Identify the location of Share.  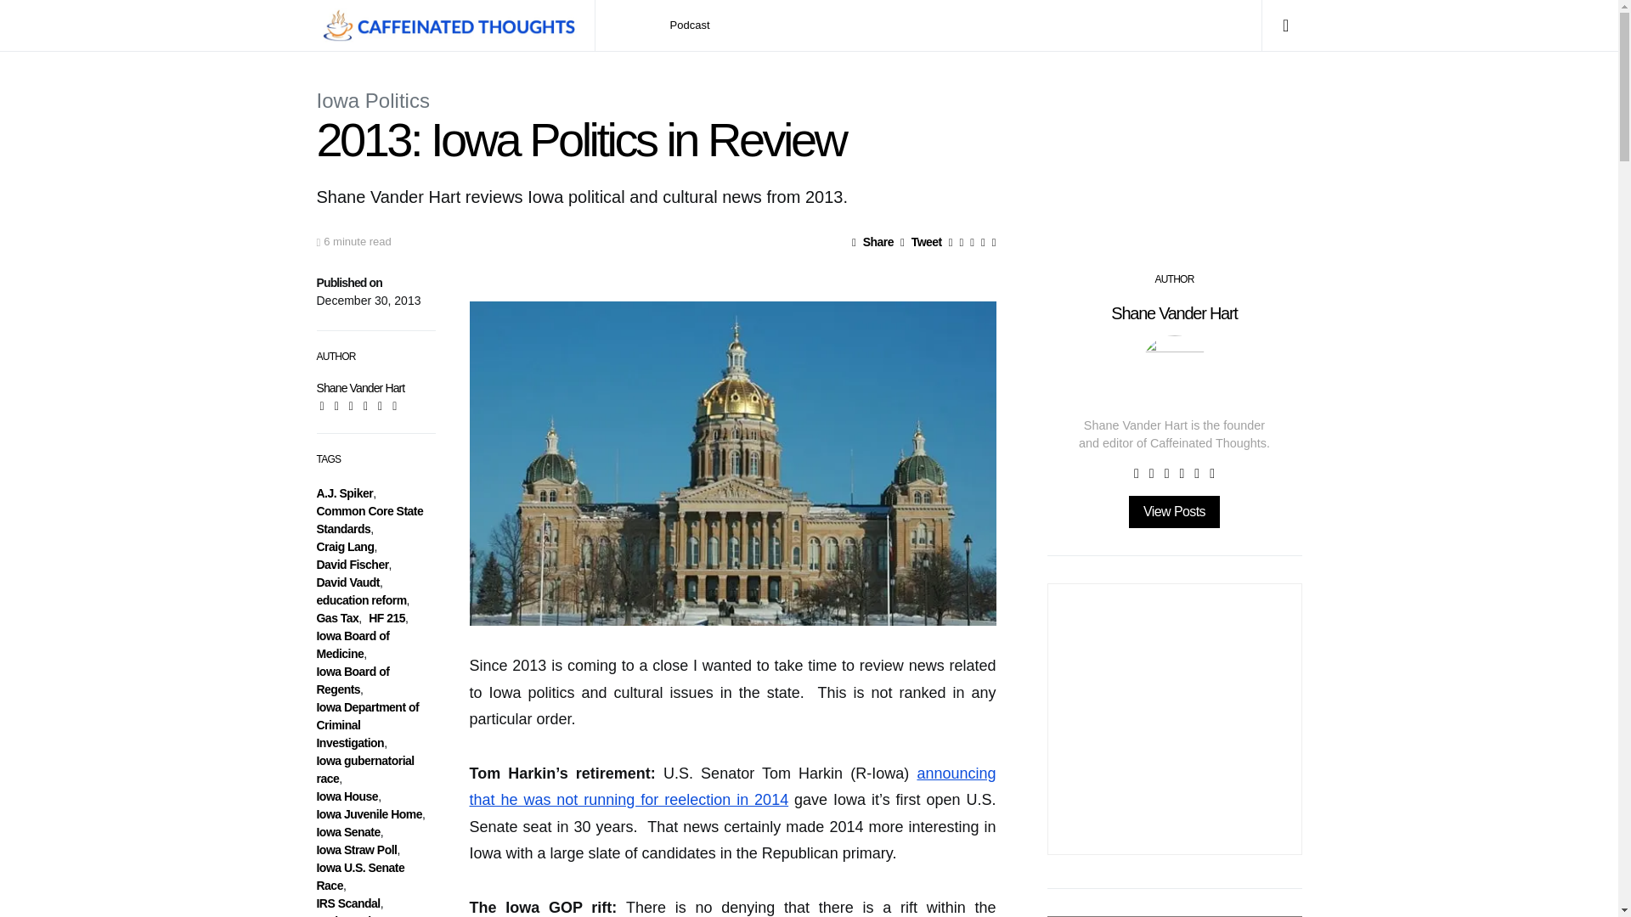
(872, 241).